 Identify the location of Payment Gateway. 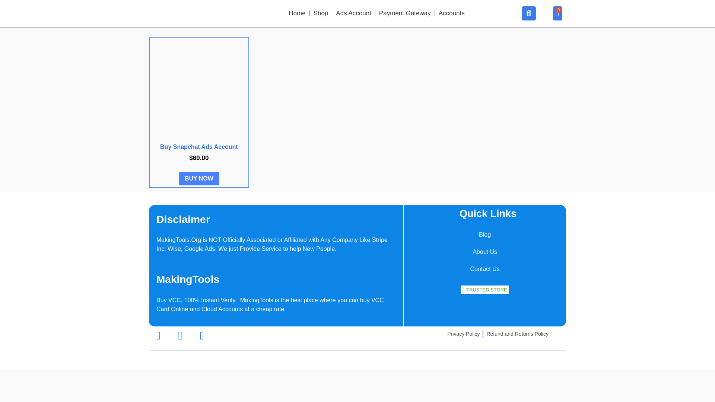
(405, 13).